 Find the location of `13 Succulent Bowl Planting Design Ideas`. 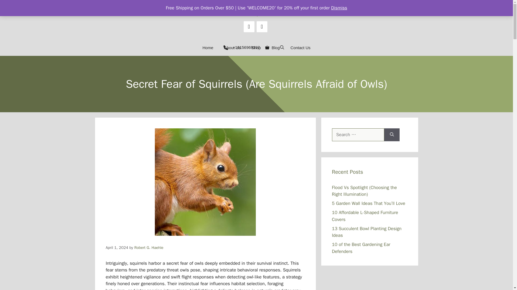

13 Succulent Bowl Planting Design Ideas is located at coordinates (367, 232).